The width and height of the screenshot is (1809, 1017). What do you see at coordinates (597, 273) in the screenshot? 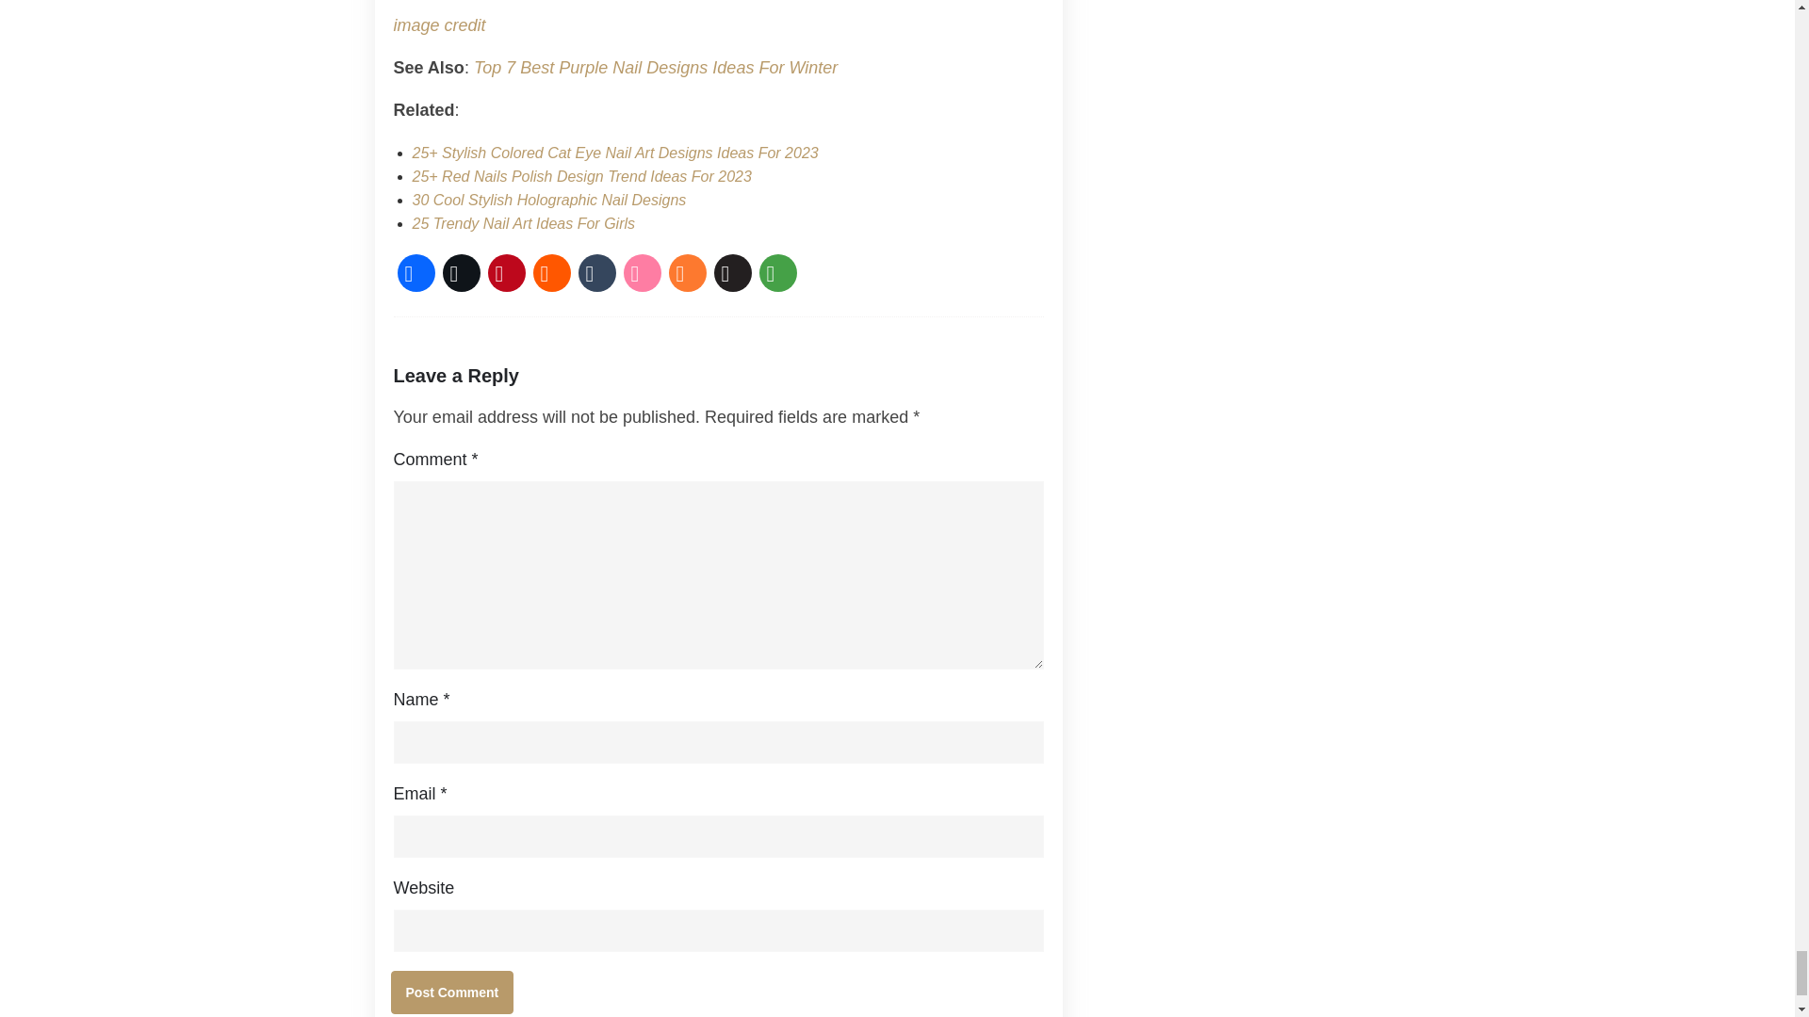
I see `Tumblr` at bounding box center [597, 273].